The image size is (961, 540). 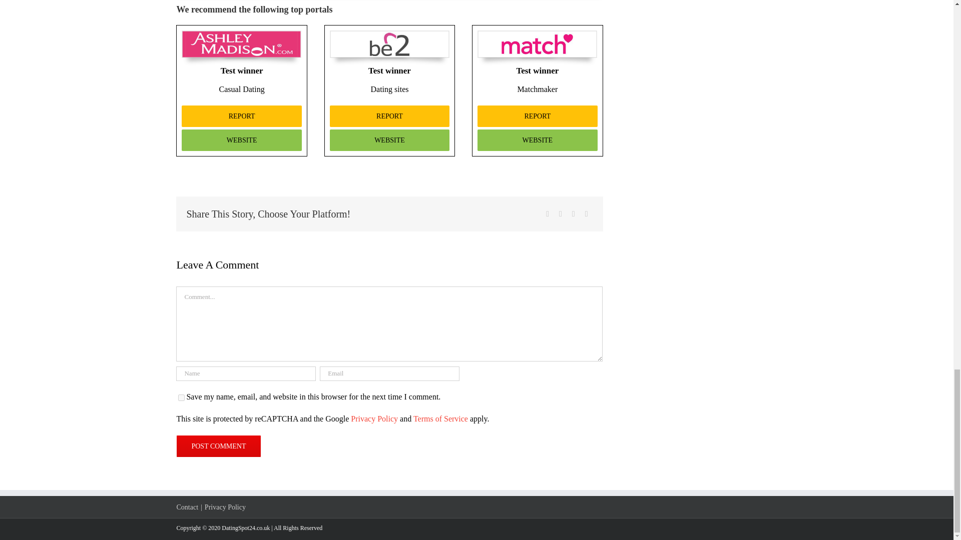 What do you see at coordinates (389, 140) in the screenshot?
I see `Website` at bounding box center [389, 140].